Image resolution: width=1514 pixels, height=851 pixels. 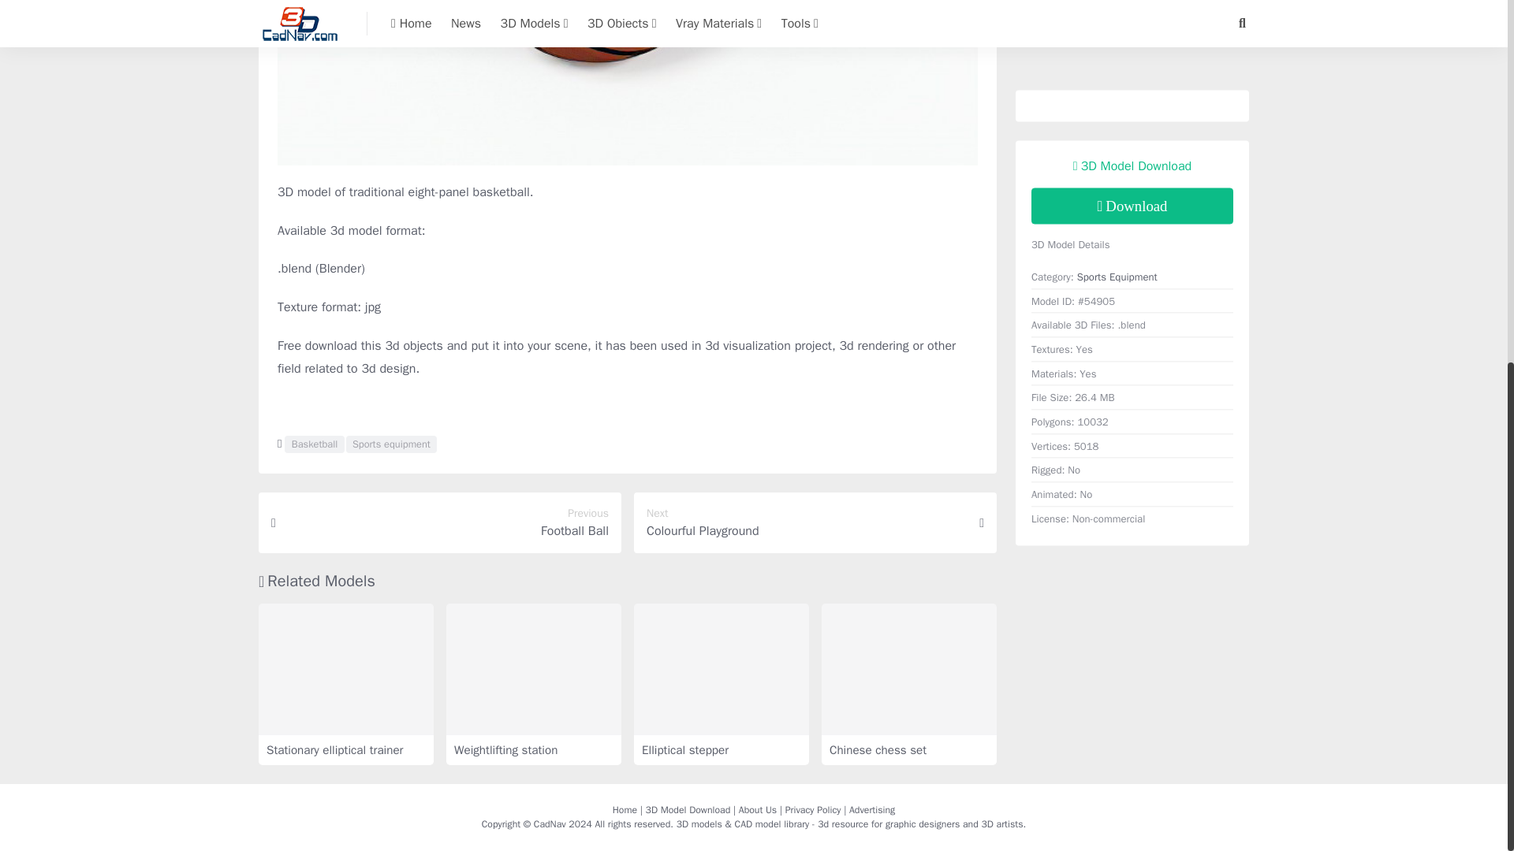 What do you see at coordinates (391, 444) in the screenshot?
I see `Sports equipment 3d model` at bounding box center [391, 444].